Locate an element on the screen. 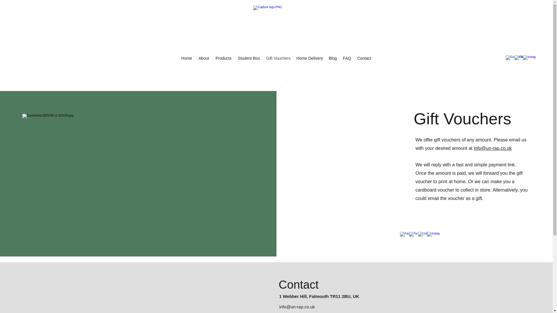 This screenshot has height=313, width=557. Contact is located at coordinates (364, 58).